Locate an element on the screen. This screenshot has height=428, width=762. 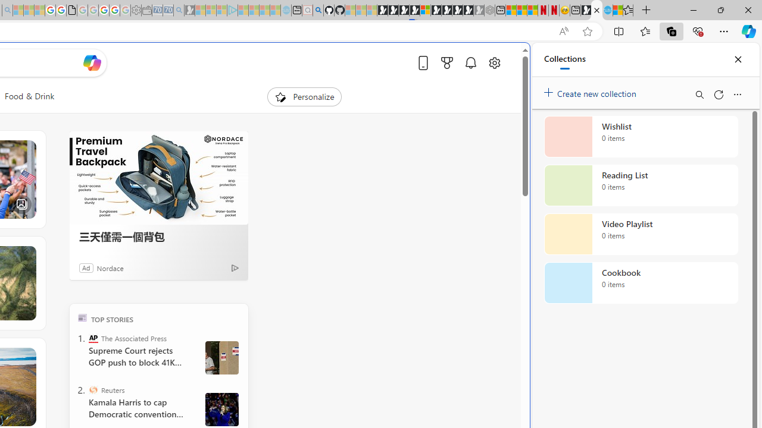
TOP is located at coordinates (82, 317).